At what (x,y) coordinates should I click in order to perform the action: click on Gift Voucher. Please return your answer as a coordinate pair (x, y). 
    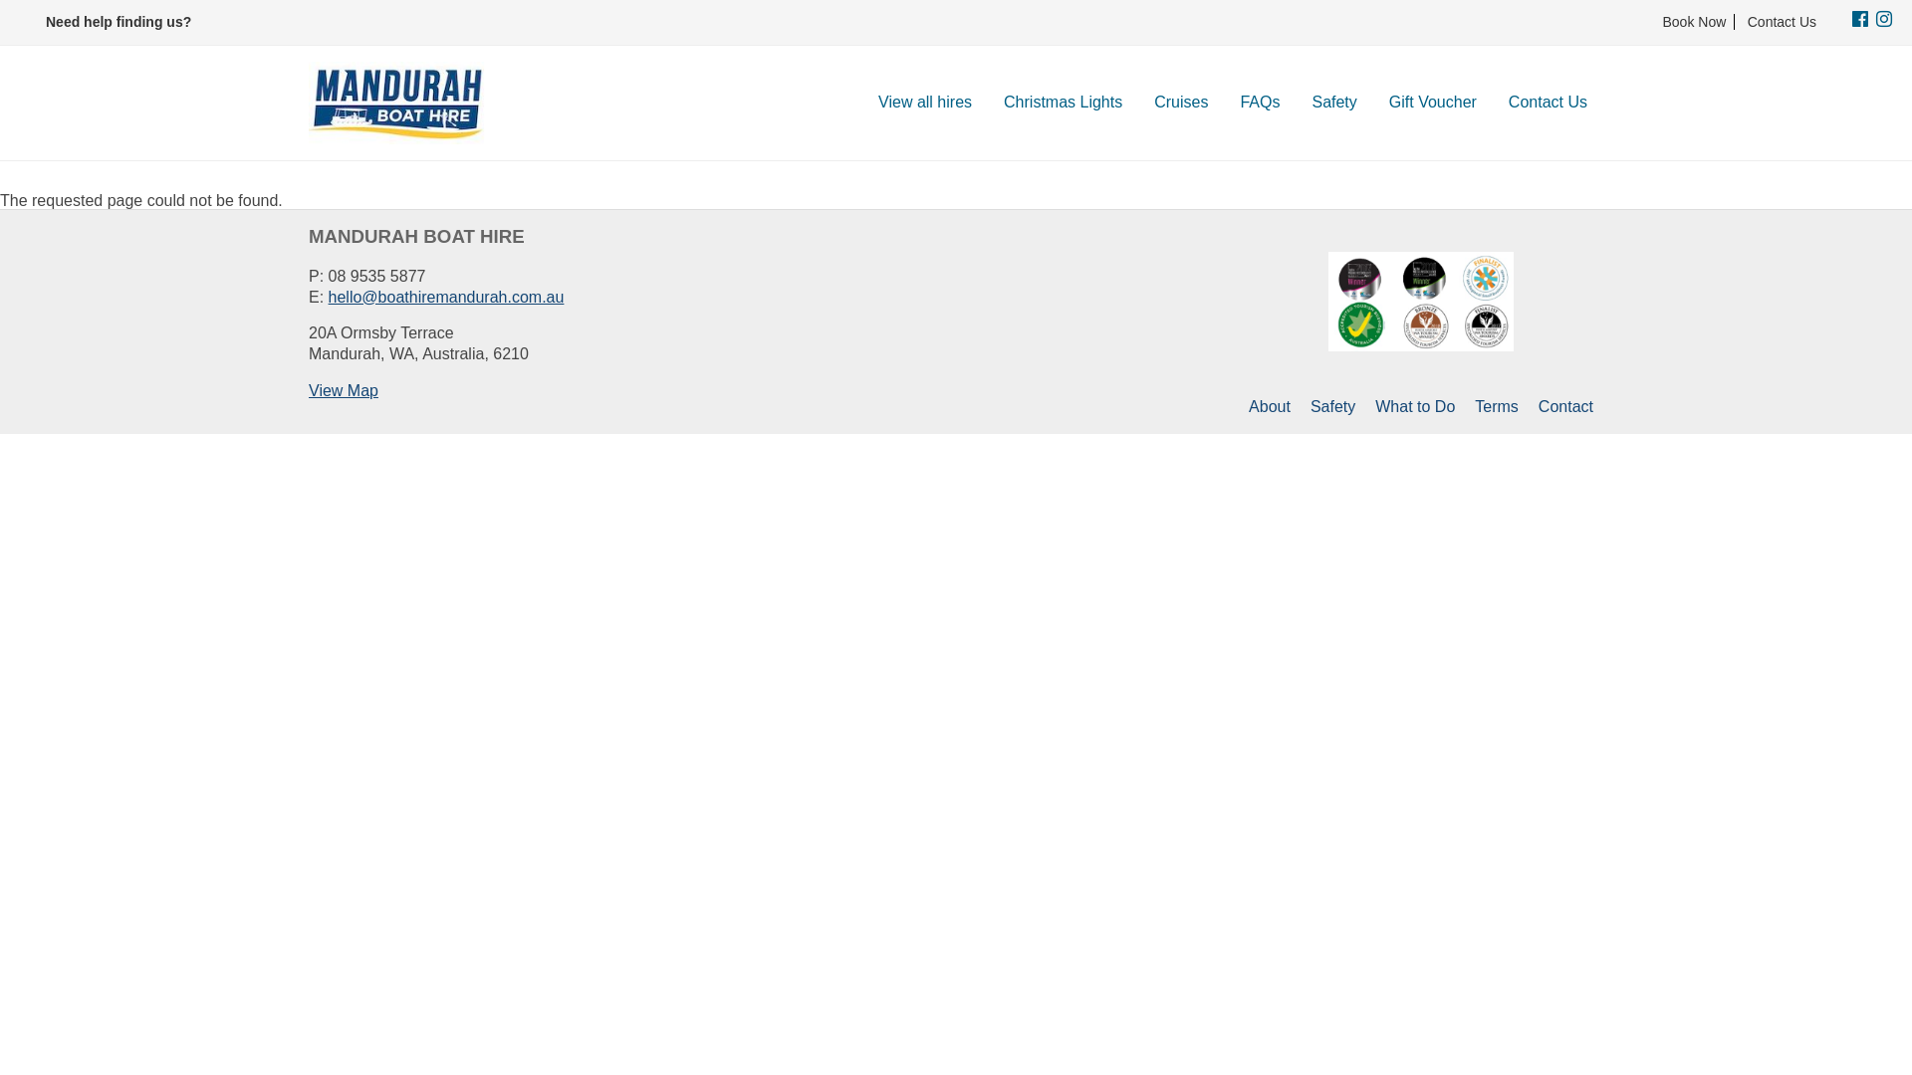
    Looking at the image, I should click on (1433, 104).